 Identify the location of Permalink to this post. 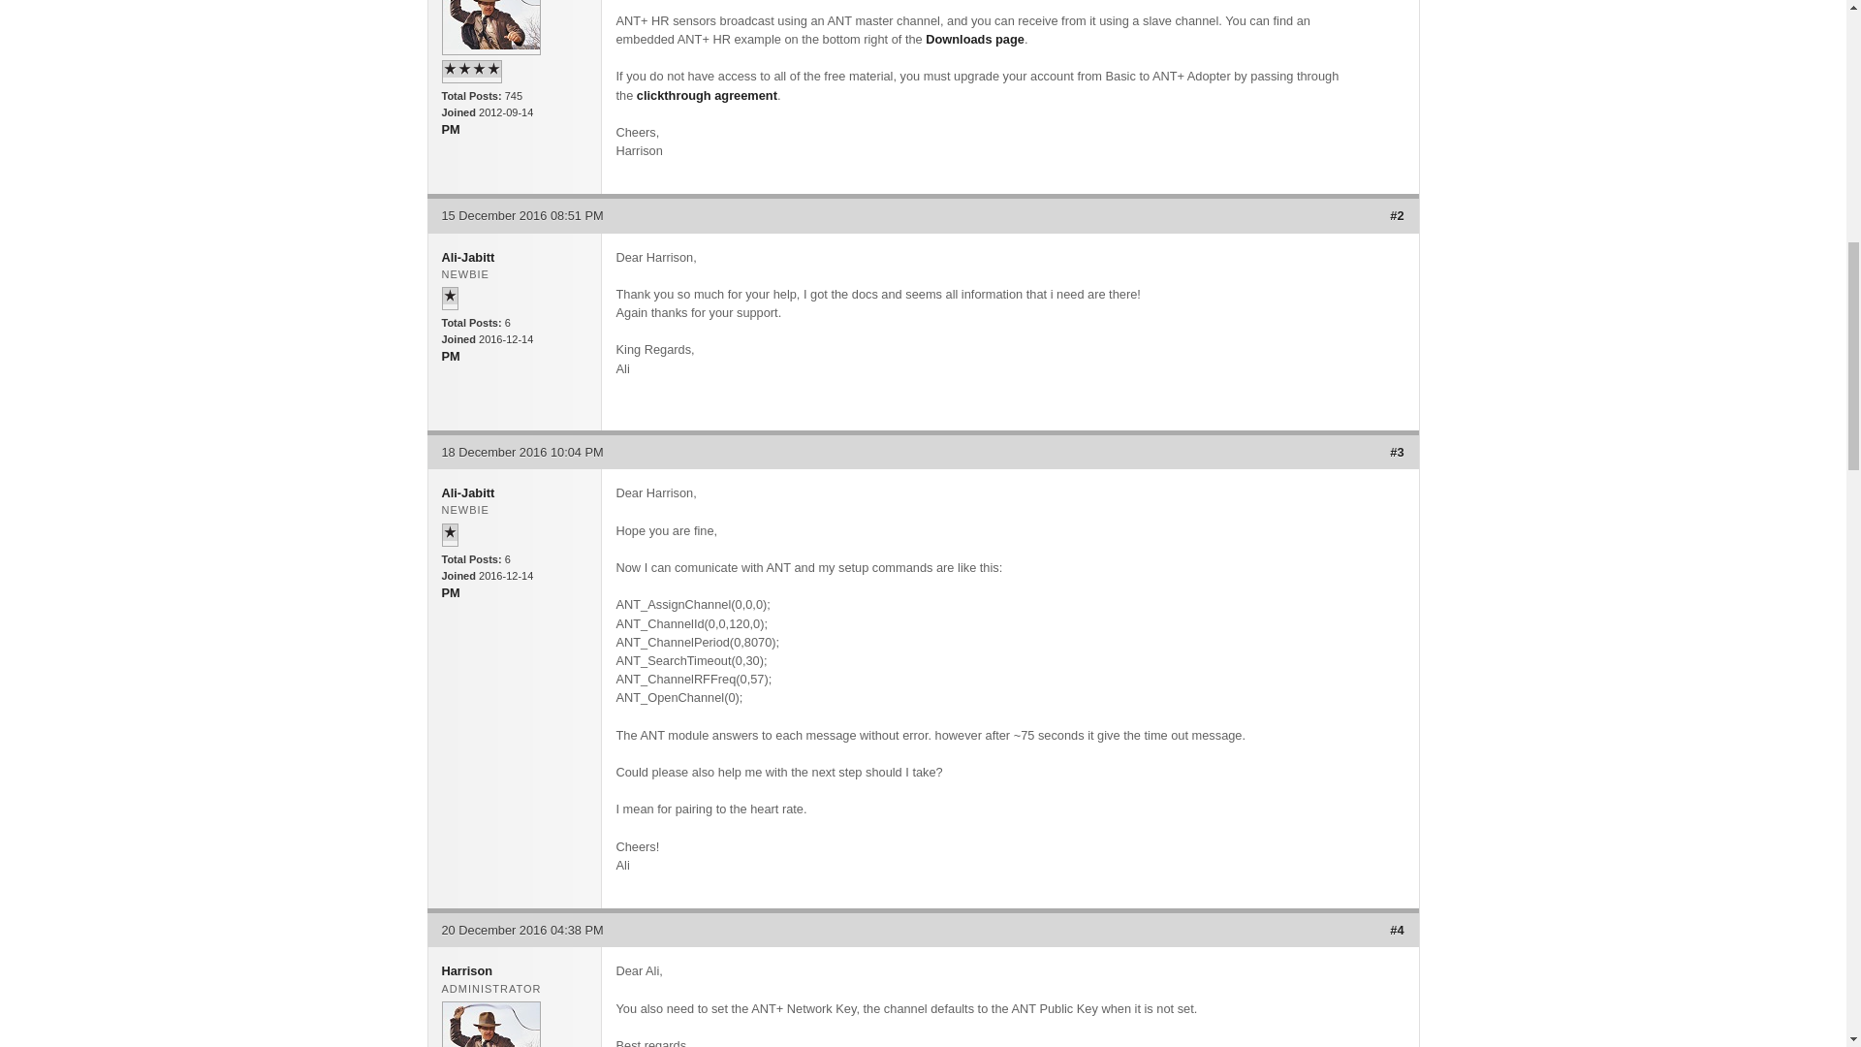
(1396, 929).